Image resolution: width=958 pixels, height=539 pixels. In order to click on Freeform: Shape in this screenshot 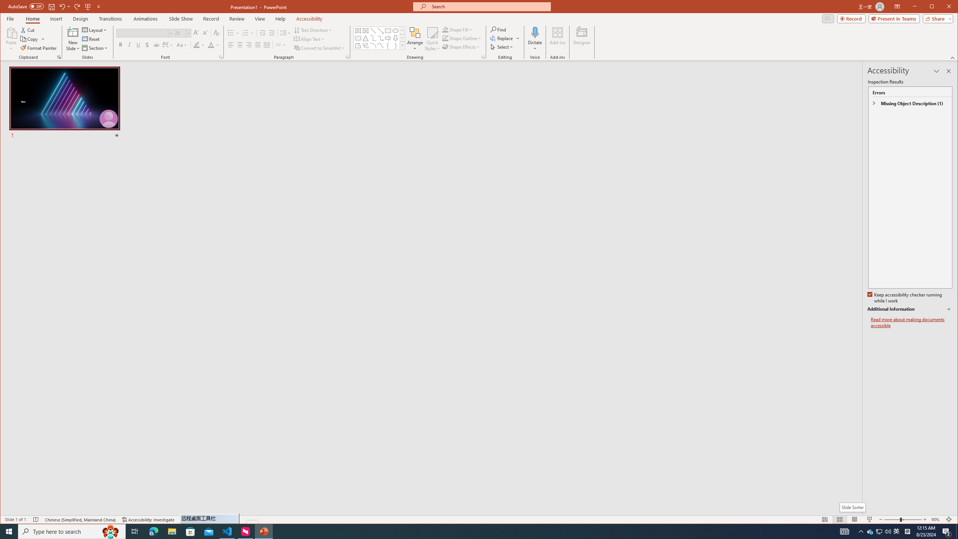, I will do `click(358, 46)`.